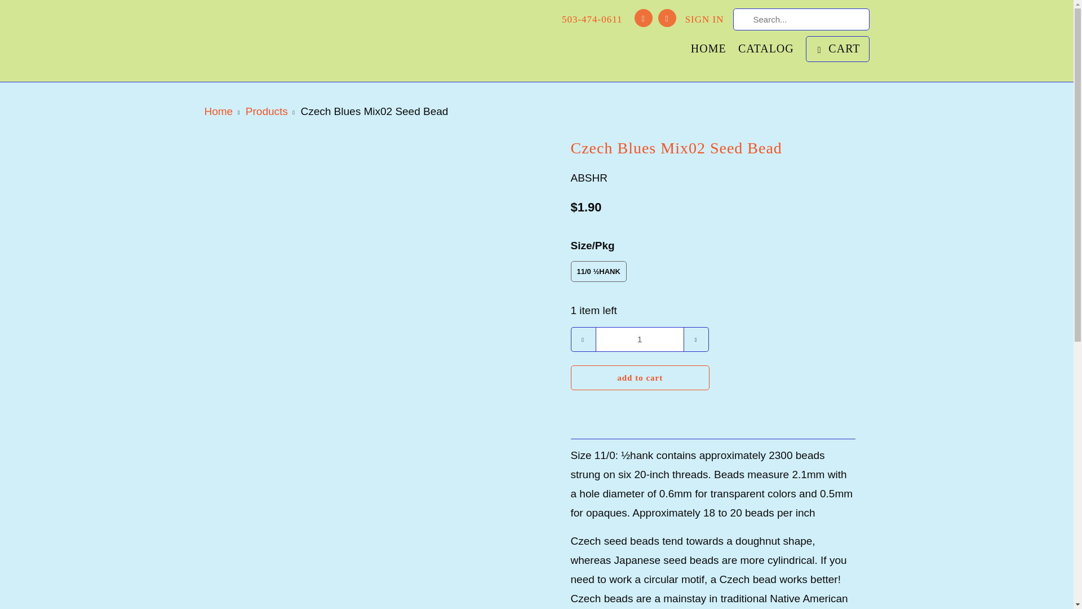 This screenshot has width=1082, height=609. Describe the element at coordinates (667, 18) in the screenshot. I see `Email Jack of All Beads` at that location.